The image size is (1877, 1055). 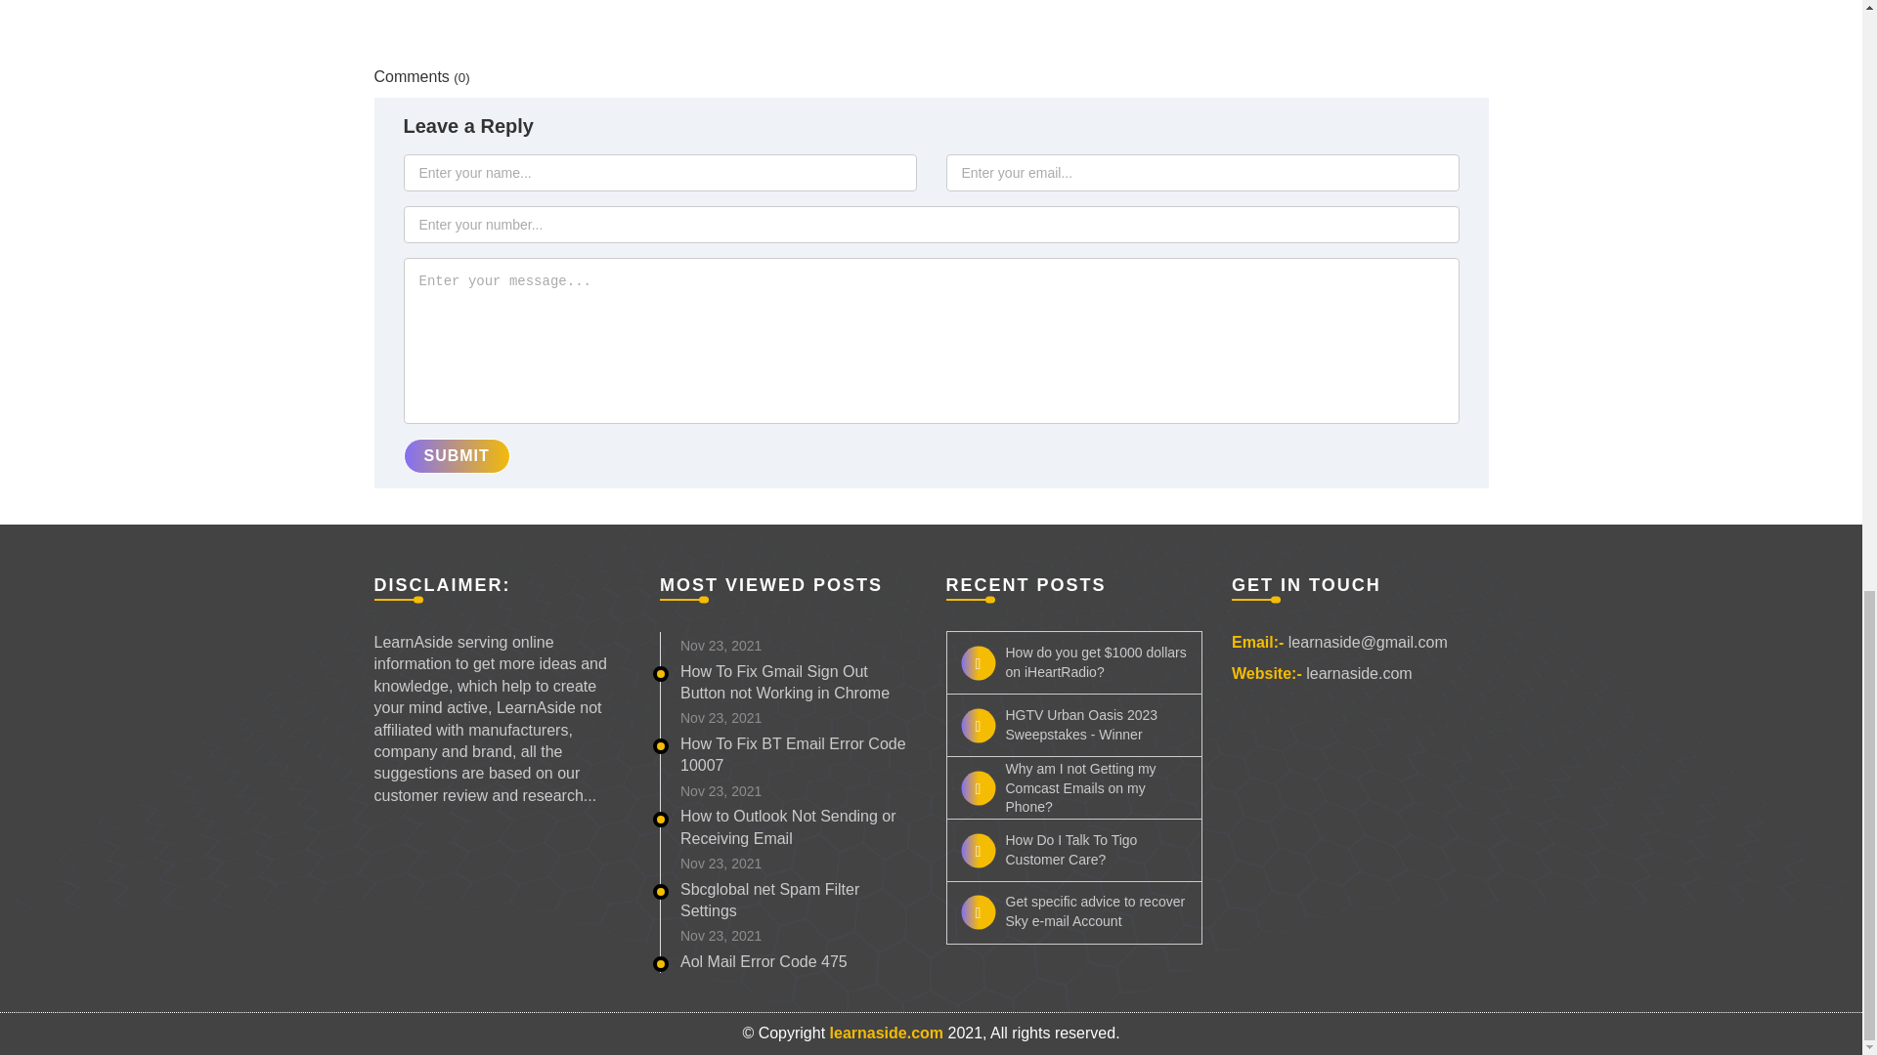 What do you see at coordinates (784, 682) in the screenshot?
I see `How To Fix Gmail Sign Out Button not Working in Chrome` at bounding box center [784, 682].